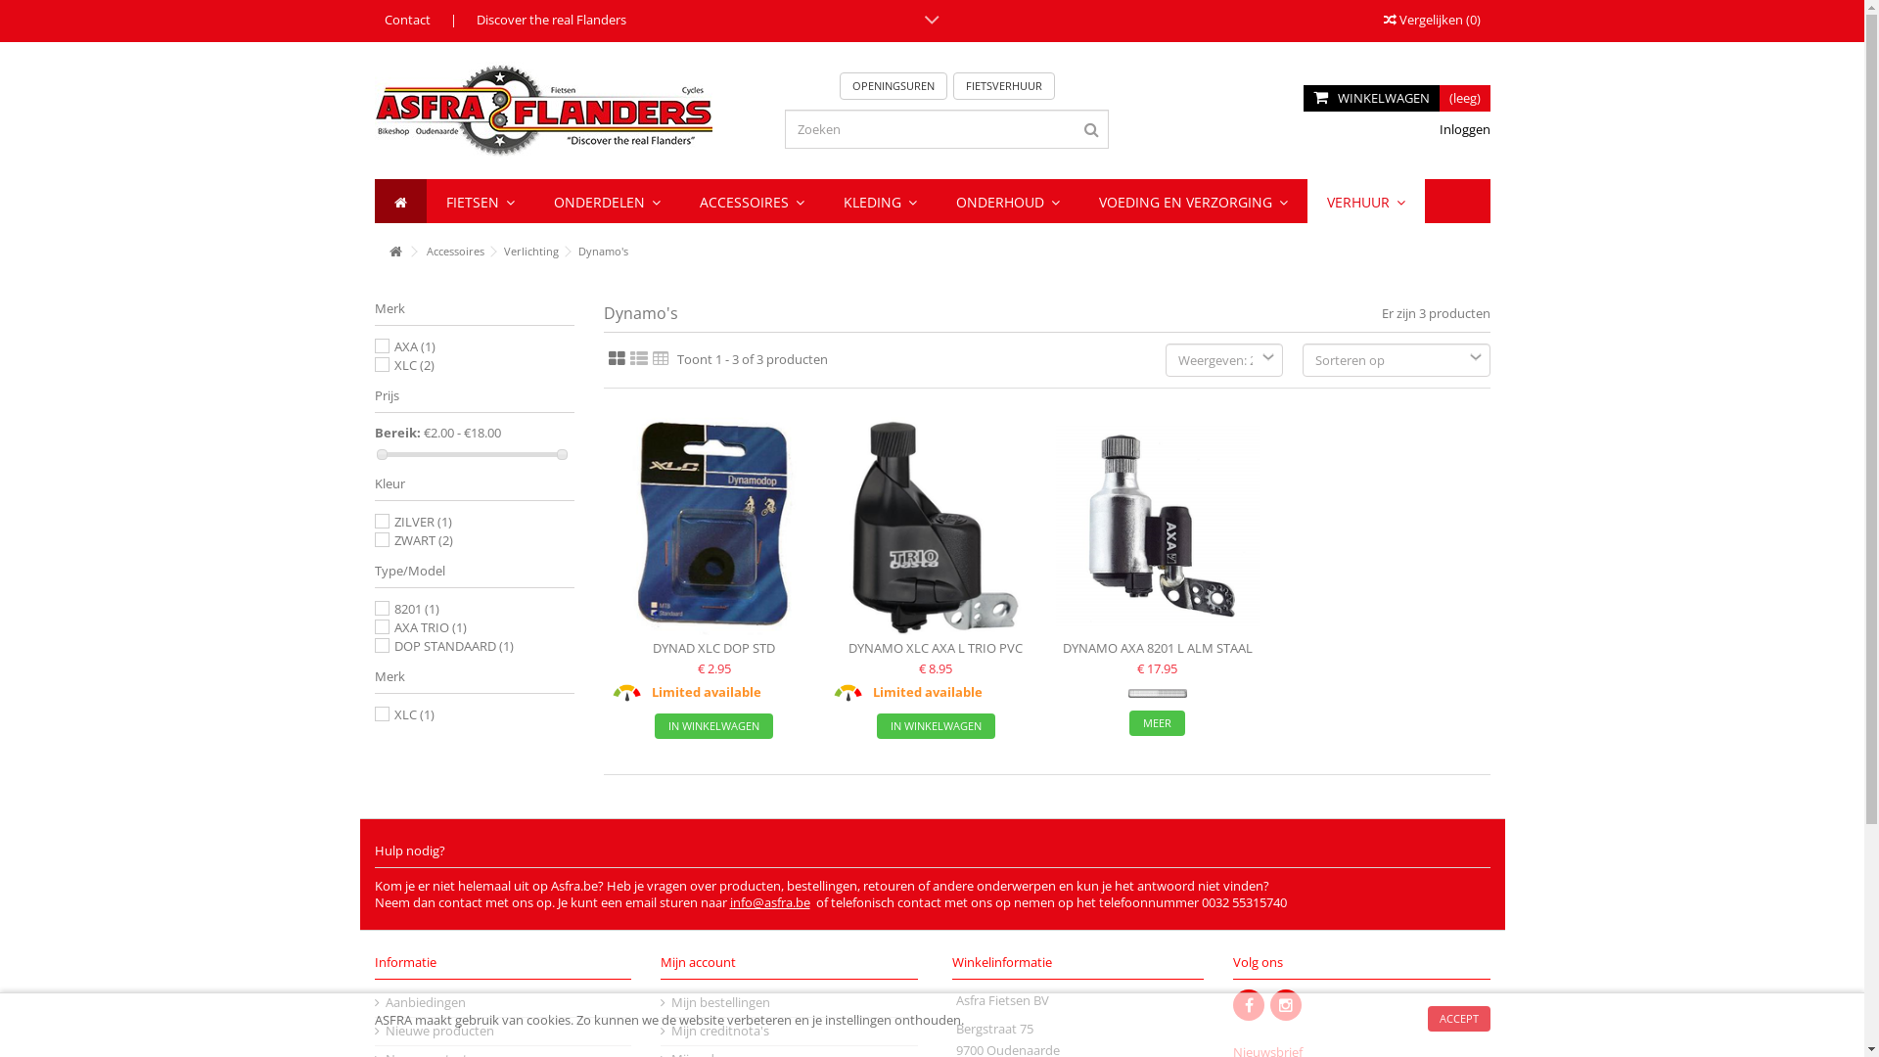  Describe the element at coordinates (456, 252) in the screenshot. I see `Accessoires` at that location.